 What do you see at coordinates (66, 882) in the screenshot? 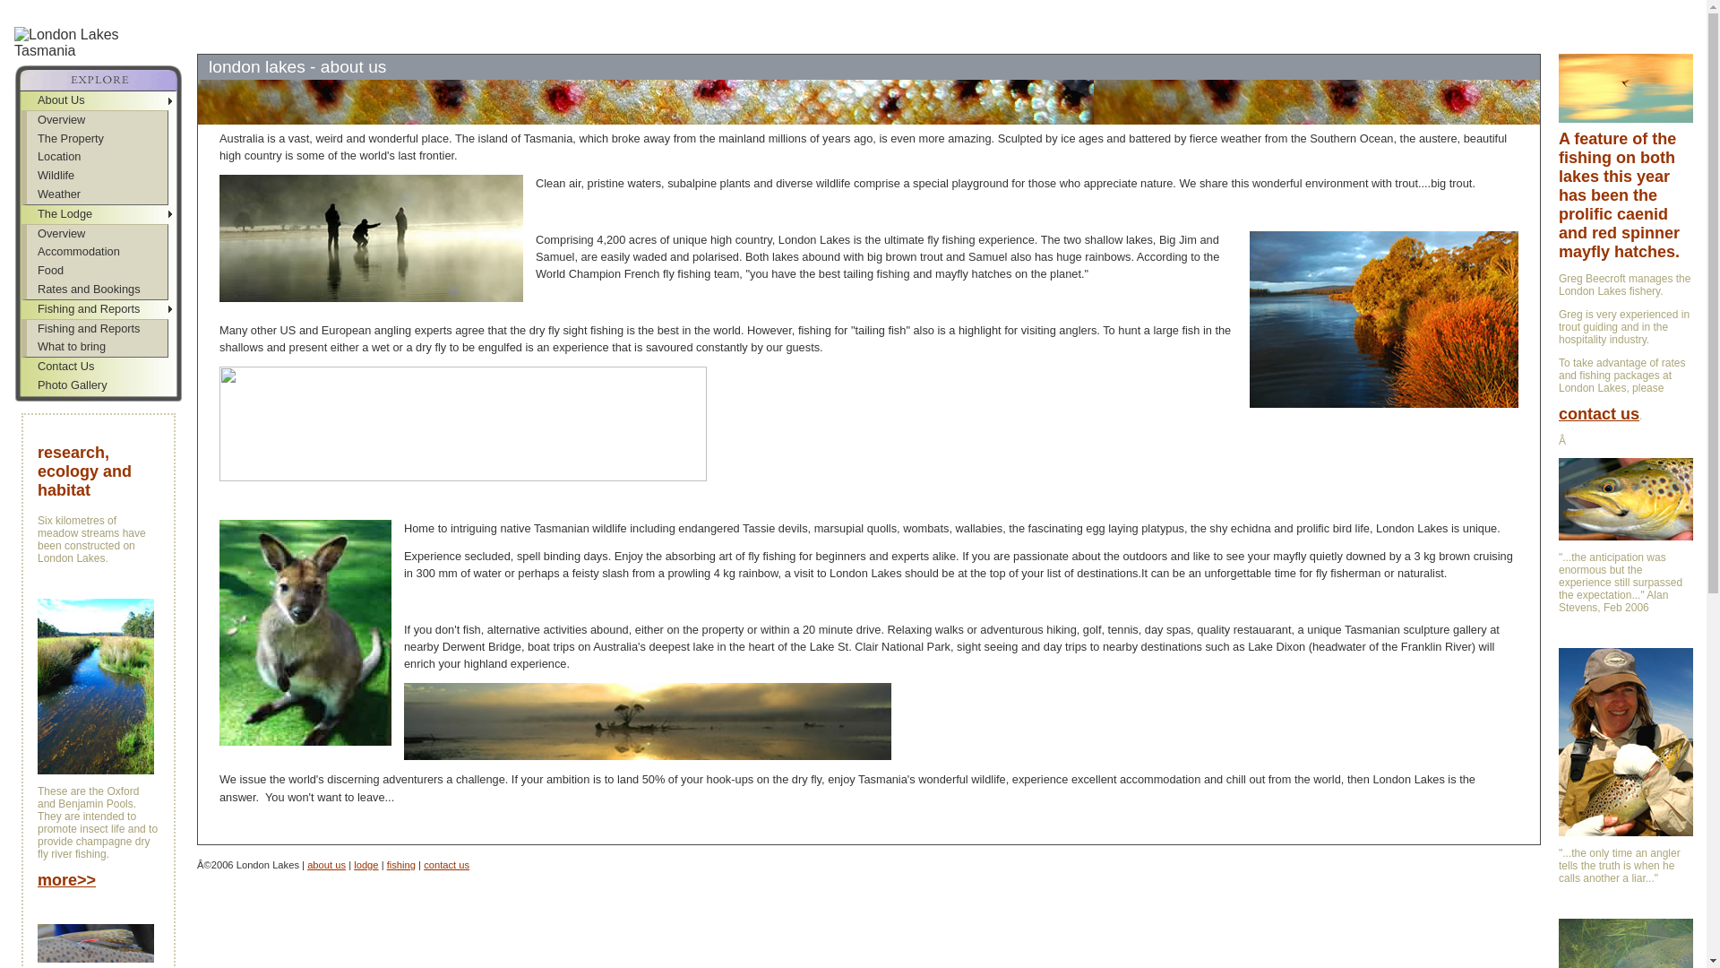
I see `more>>` at bounding box center [66, 882].